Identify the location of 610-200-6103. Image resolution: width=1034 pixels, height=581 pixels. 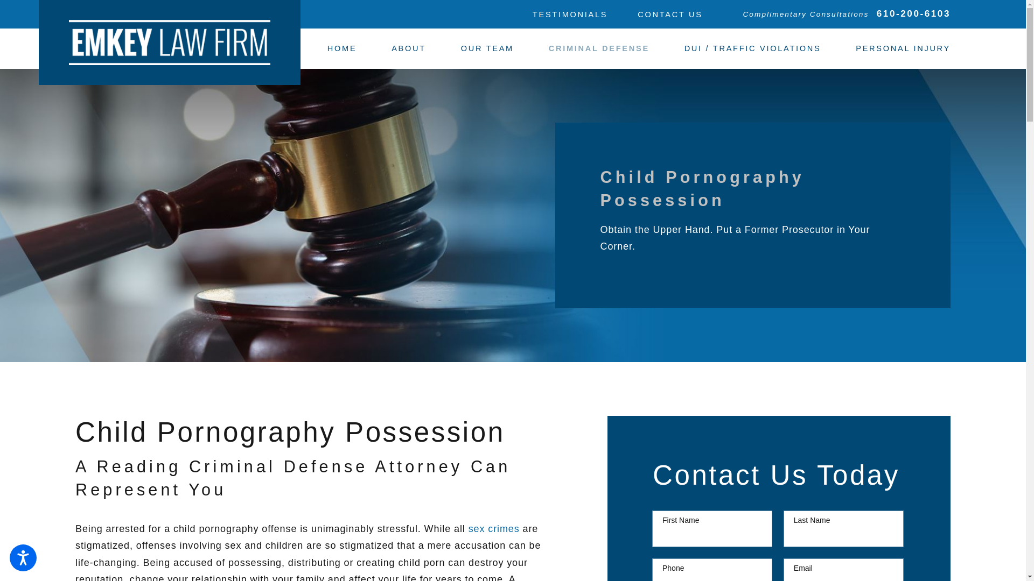
(913, 14).